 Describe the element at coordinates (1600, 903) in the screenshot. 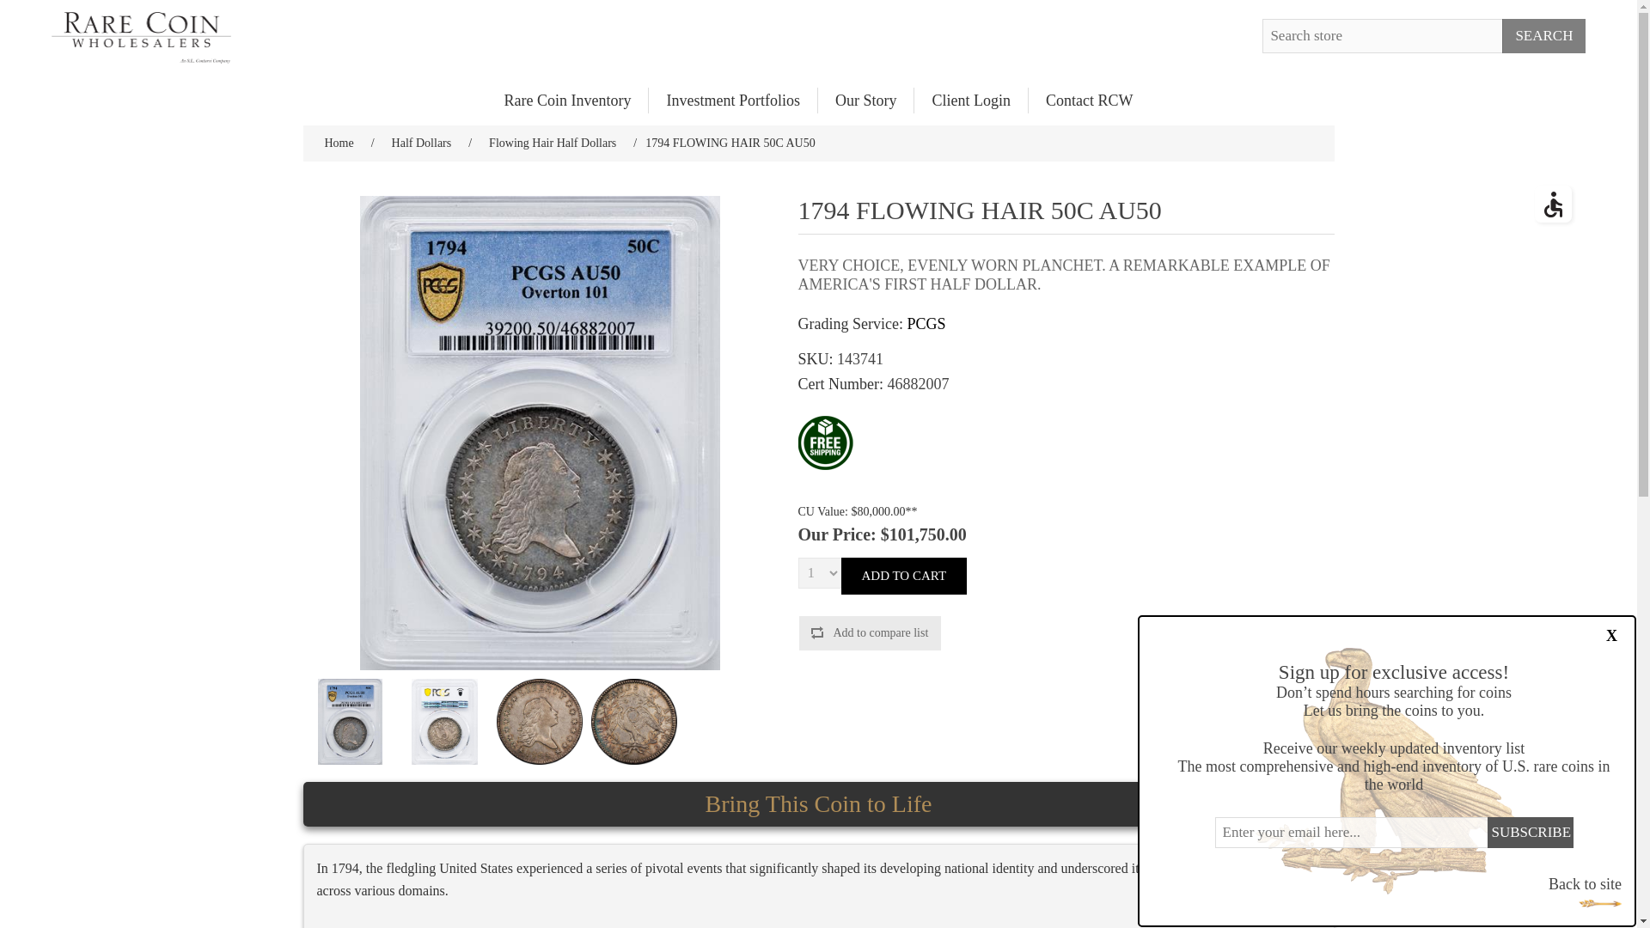

I see `arrow` at that location.